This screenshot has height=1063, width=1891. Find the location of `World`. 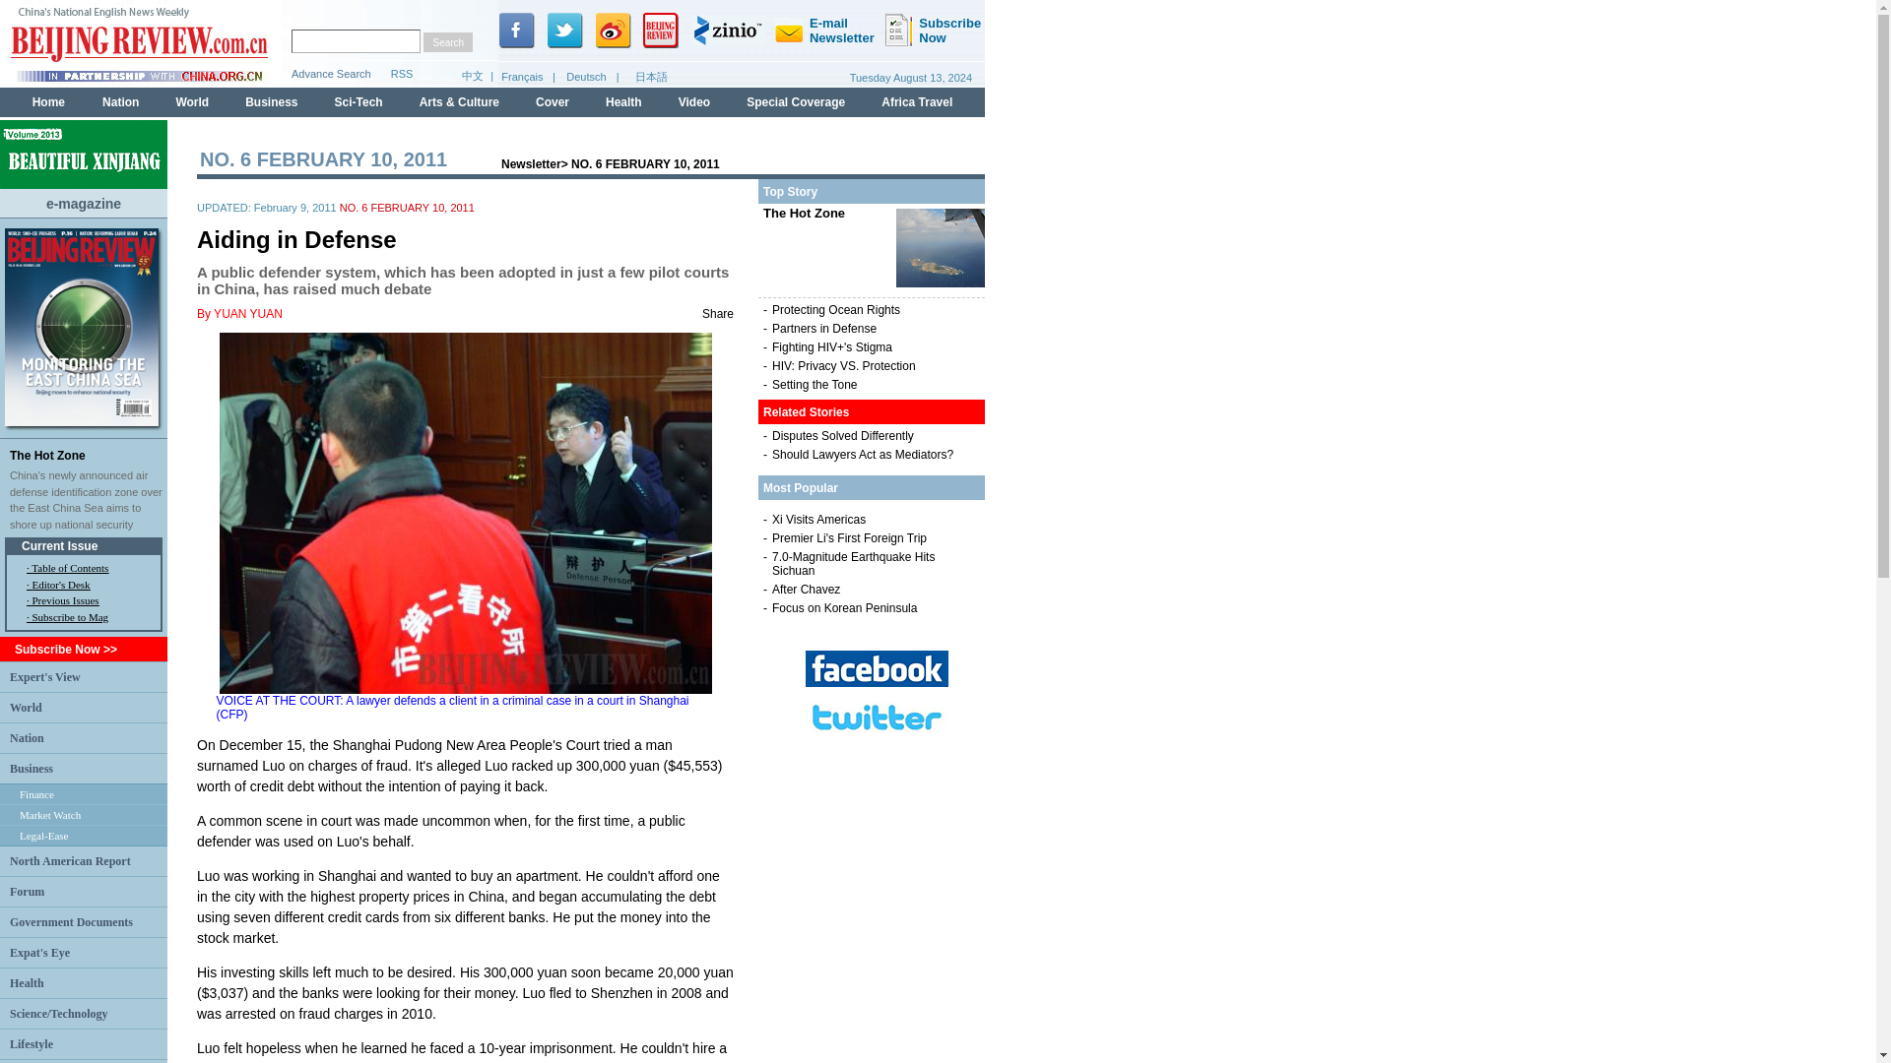

World is located at coordinates (26, 707).